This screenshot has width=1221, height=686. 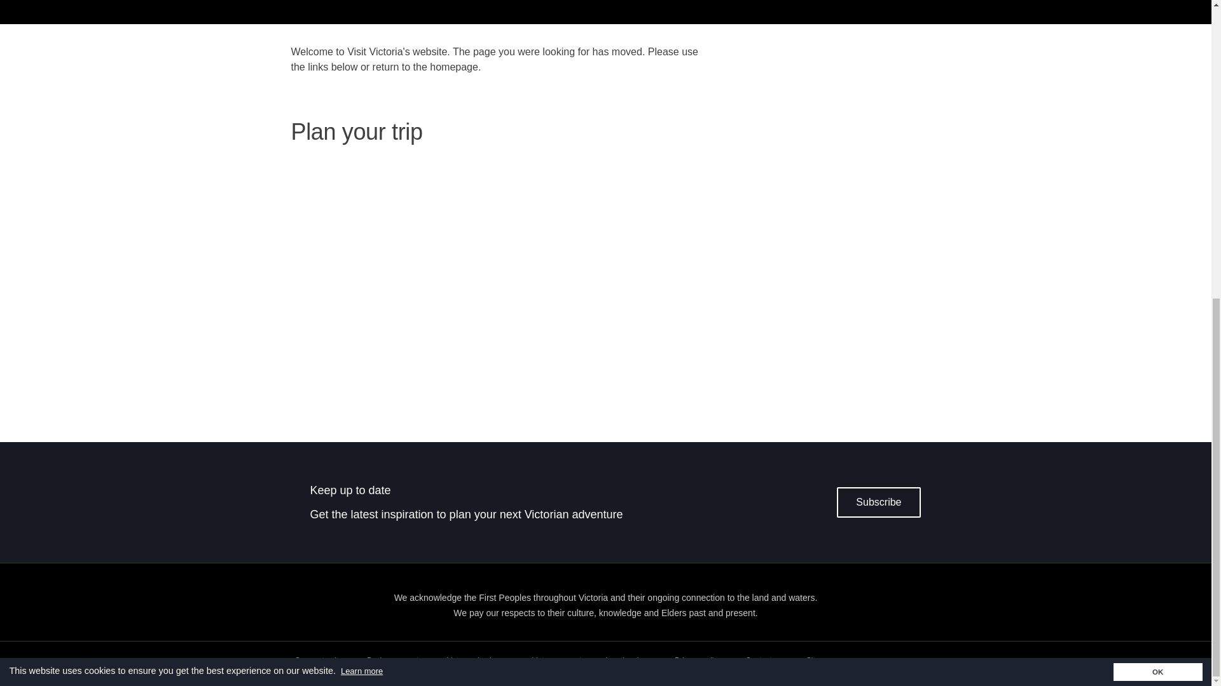 I want to click on List your business, so click(x=477, y=661).